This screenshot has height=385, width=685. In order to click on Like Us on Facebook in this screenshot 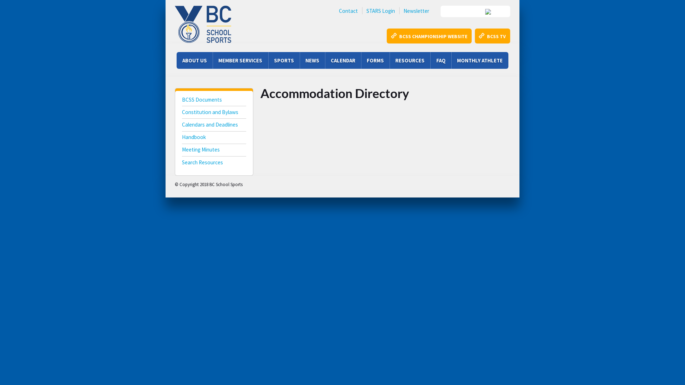, I will do `click(260, 183)`.